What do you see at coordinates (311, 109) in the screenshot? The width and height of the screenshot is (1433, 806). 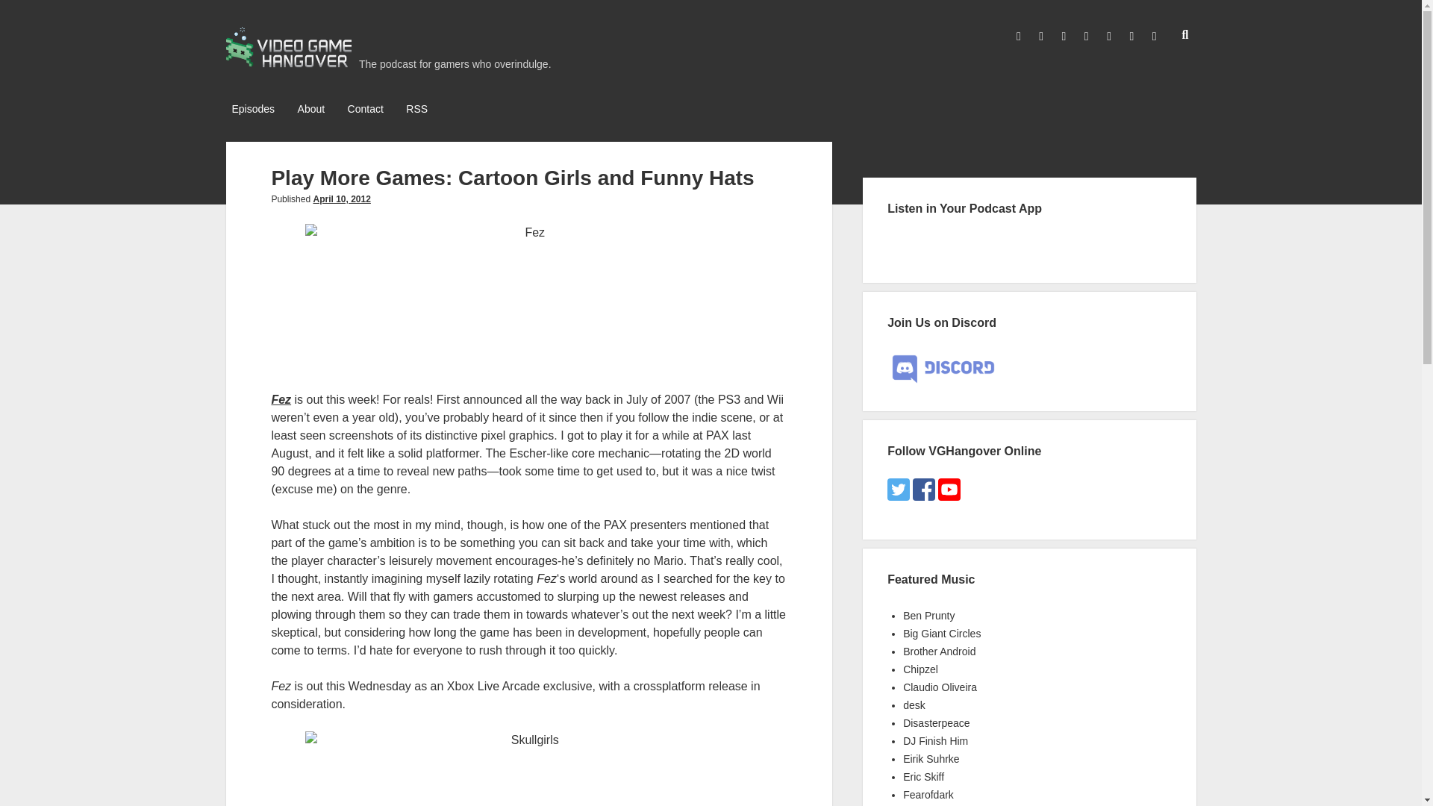 I see `About` at bounding box center [311, 109].